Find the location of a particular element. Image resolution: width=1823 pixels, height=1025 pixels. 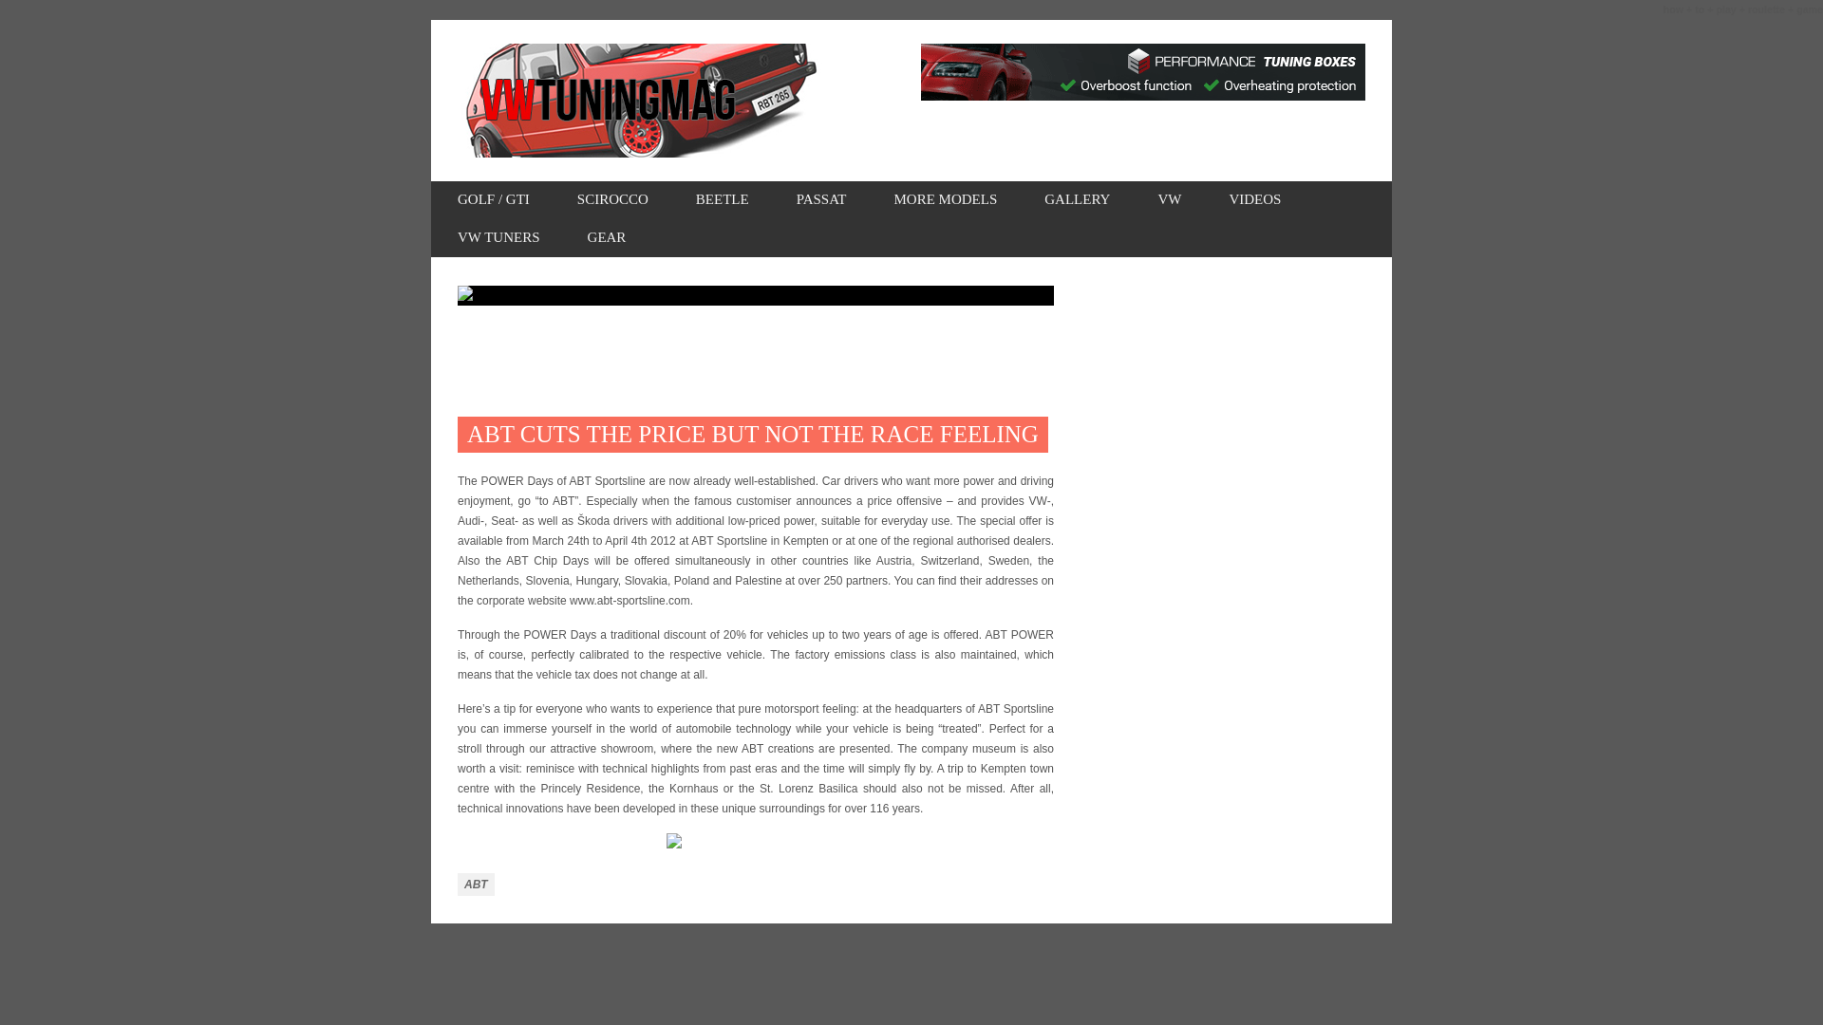

Passat Tuning is located at coordinates (822, 200).